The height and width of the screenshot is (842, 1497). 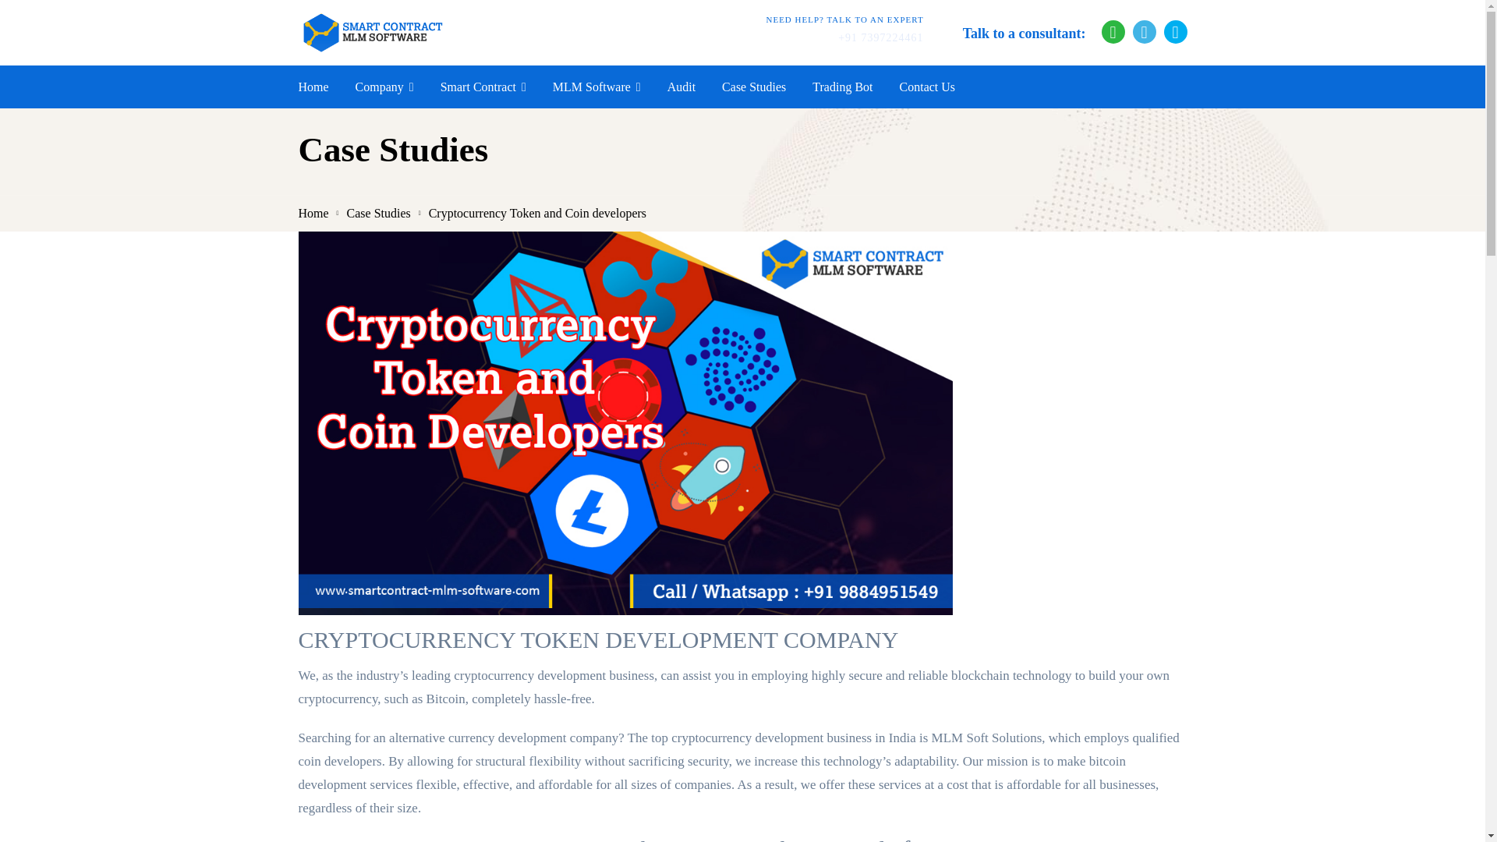 I want to click on MLM Software, so click(x=596, y=87).